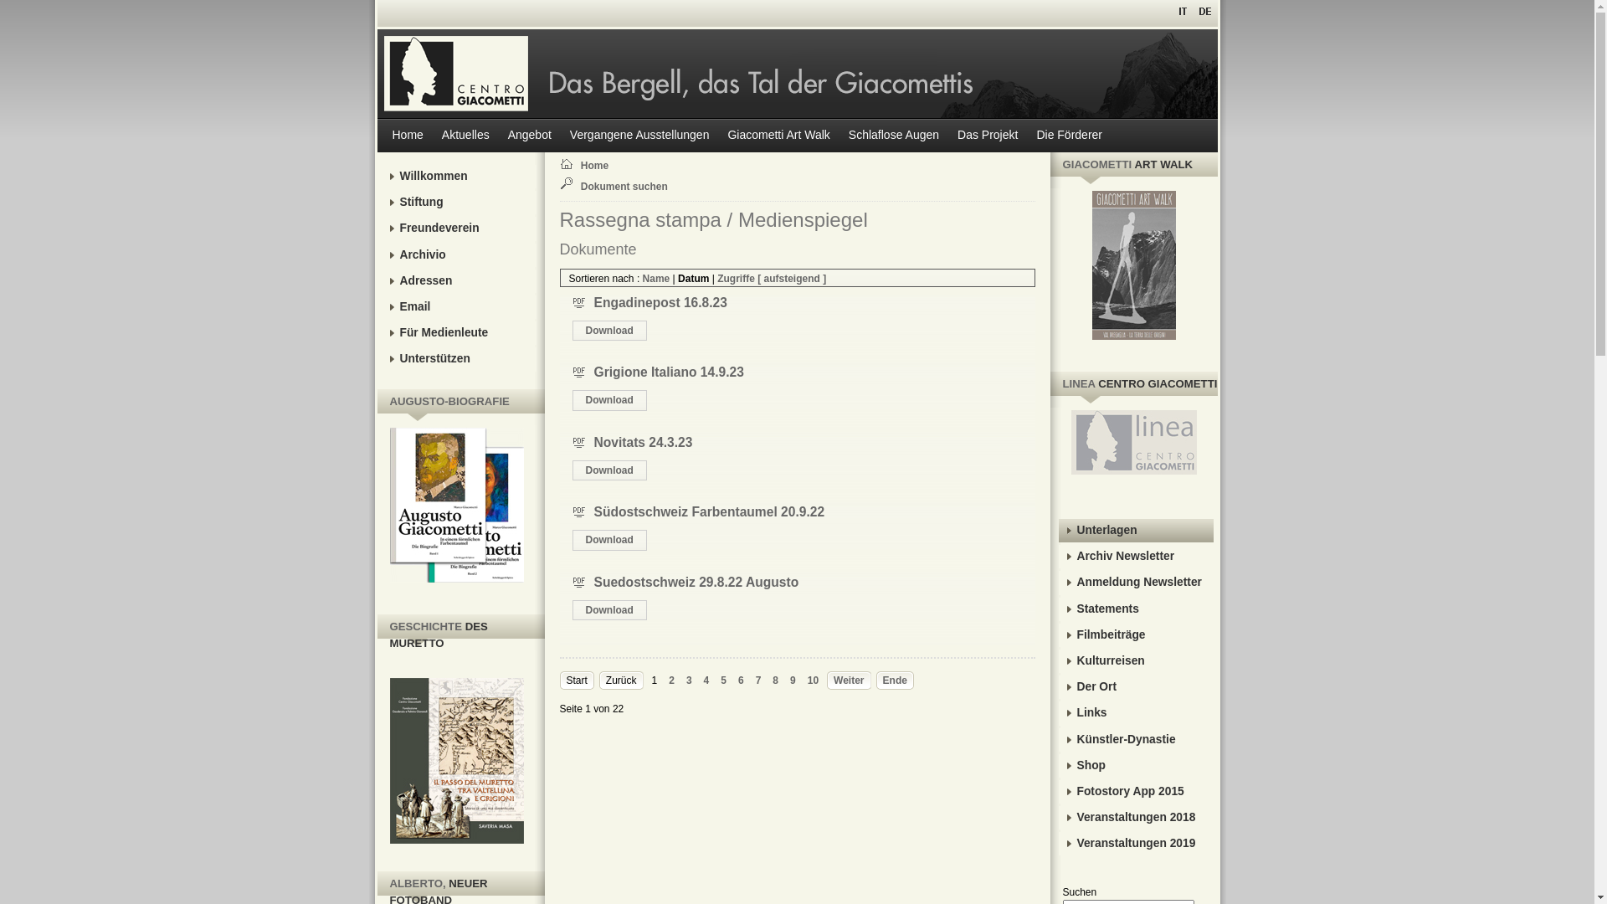  Describe the element at coordinates (1135, 844) in the screenshot. I see `Veranstaltungen 2019` at that location.